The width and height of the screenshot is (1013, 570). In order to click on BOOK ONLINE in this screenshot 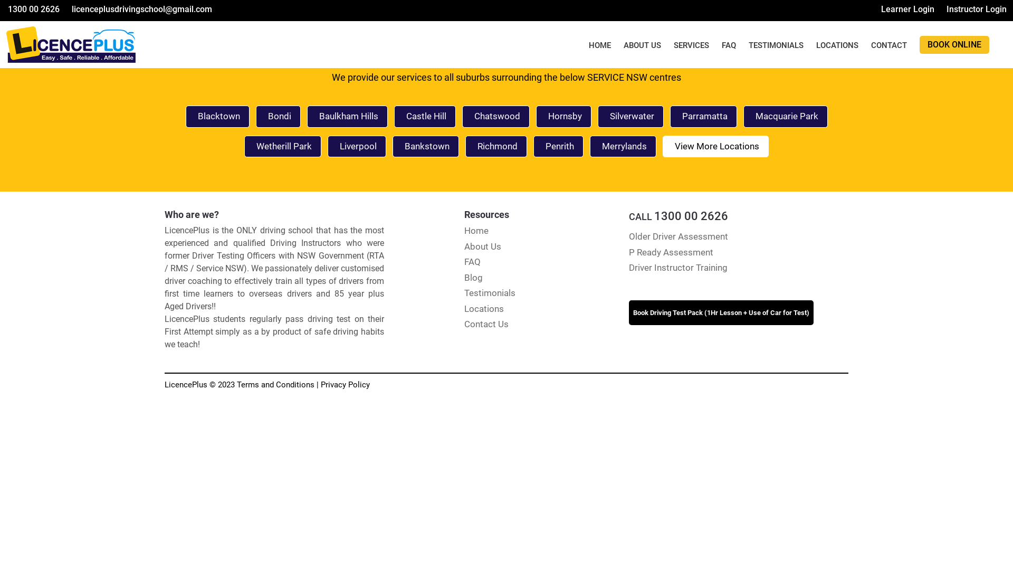, I will do `click(954, 45)`.